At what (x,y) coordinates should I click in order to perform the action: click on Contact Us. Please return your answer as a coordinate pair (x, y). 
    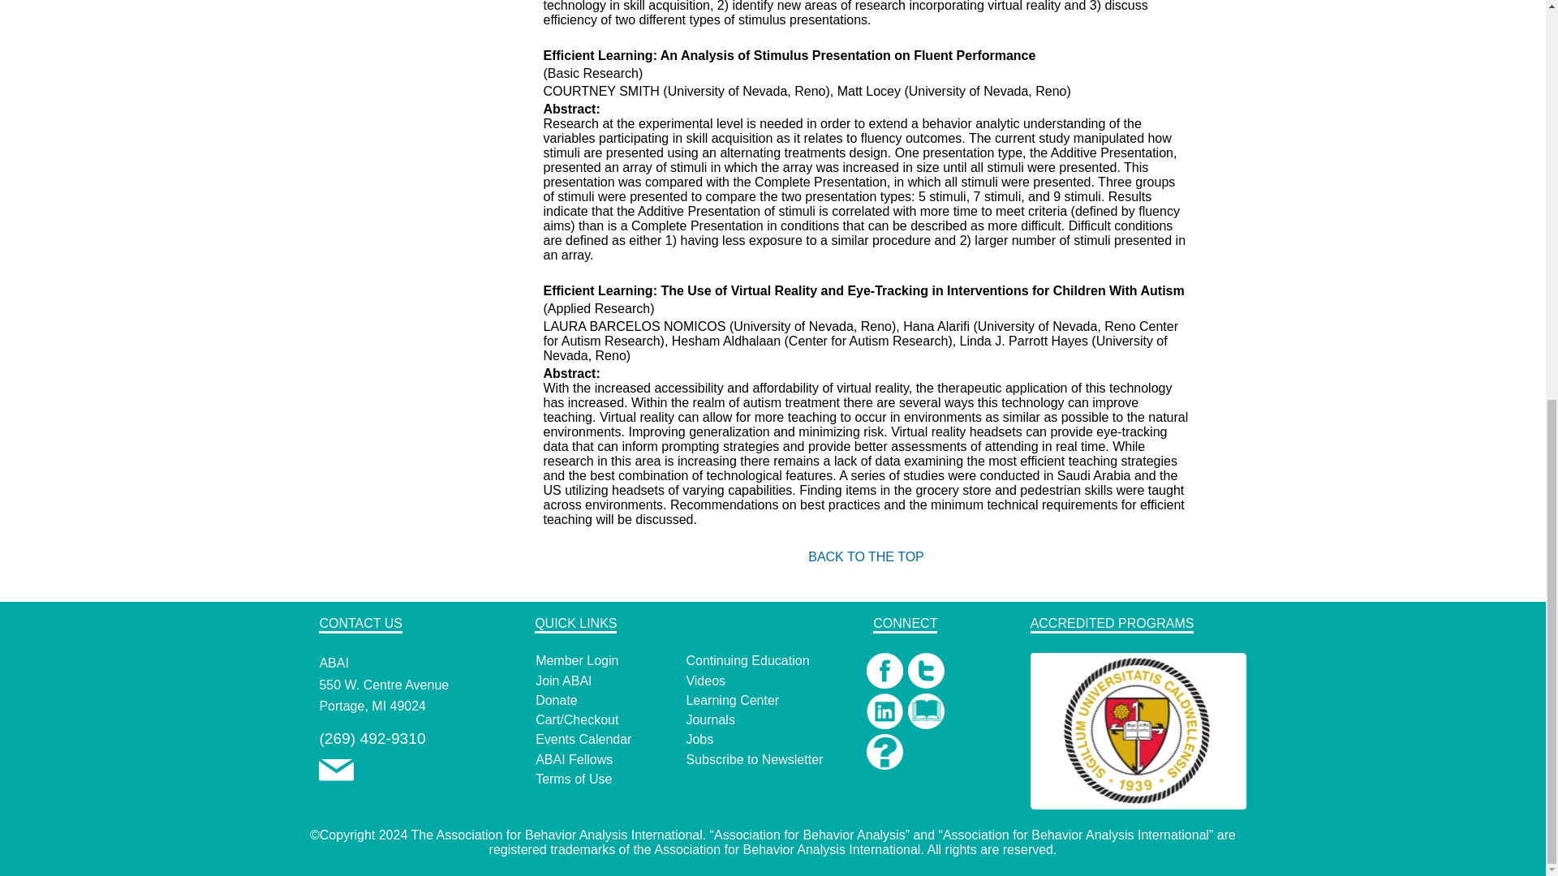
    Looking at the image, I should click on (336, 771).